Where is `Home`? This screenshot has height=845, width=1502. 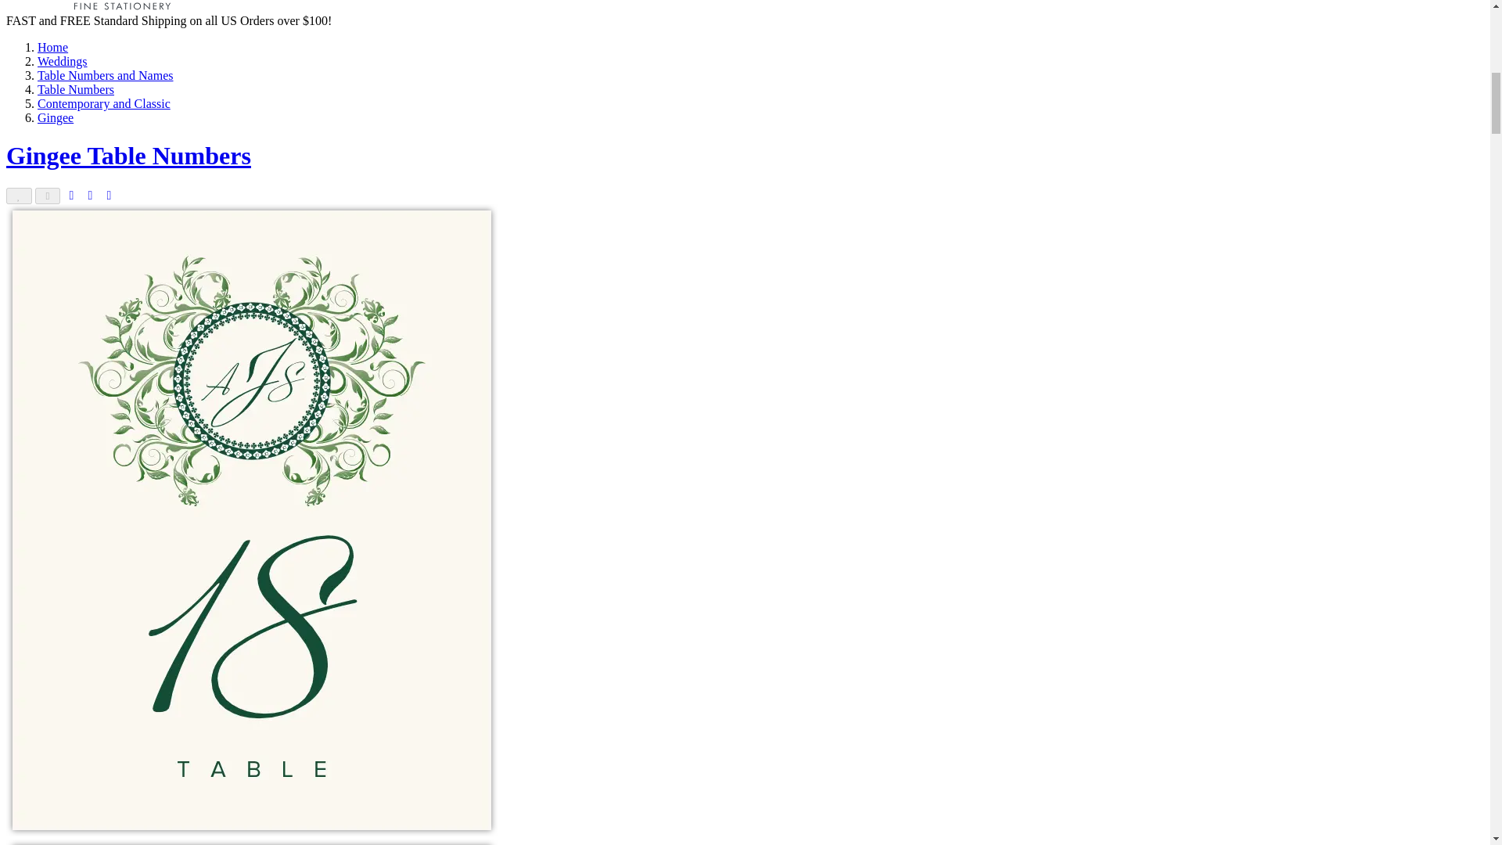
Home is located at coordinates (52, 47).